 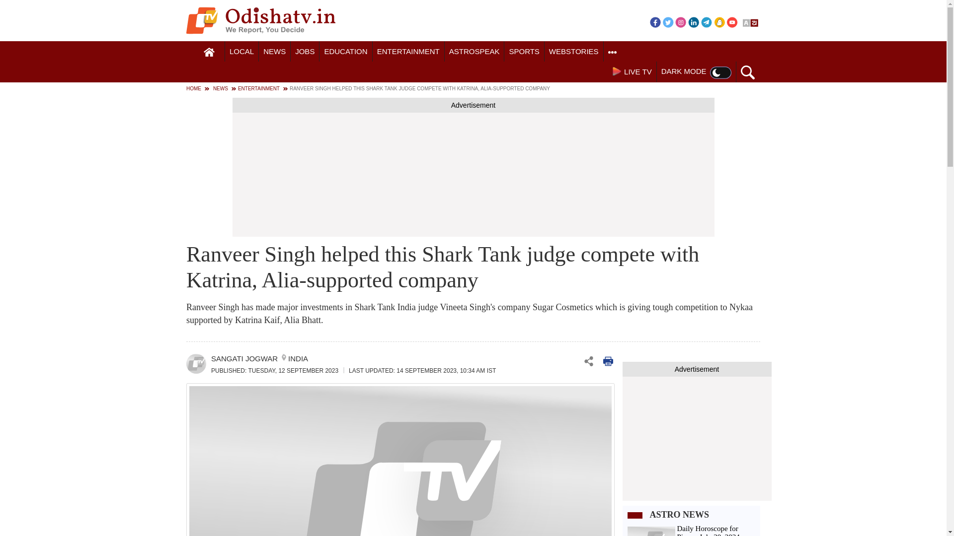 I want to click on OdishaTV, so click(x=260, y=20).